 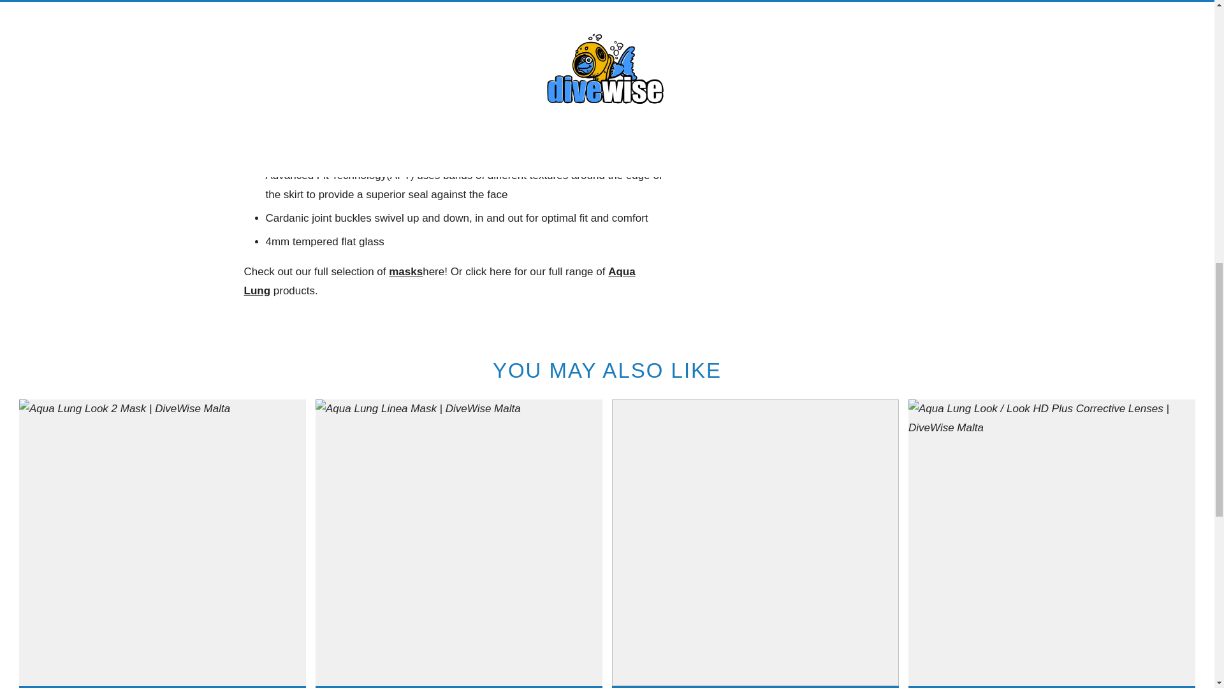 What do you see at coordinates (163, 543) in the screenshot?
I see `Aqua Lung Look 2 Mask` at bounding box center [163, 543].